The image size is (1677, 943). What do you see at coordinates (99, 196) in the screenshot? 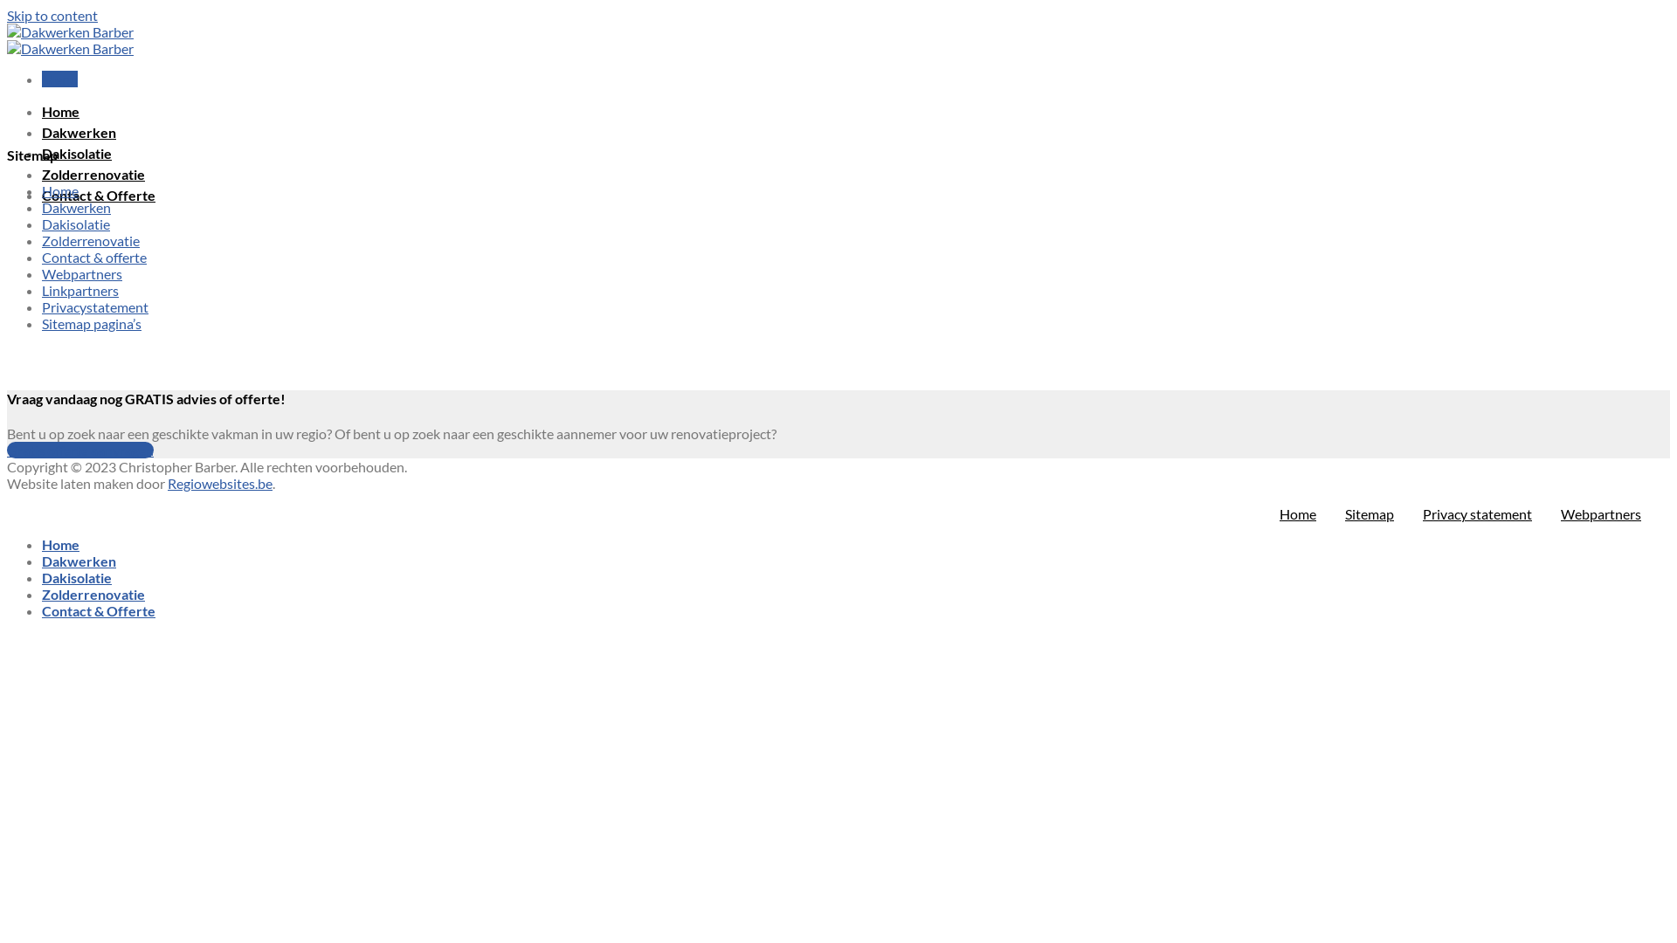
I see `Contact & Offerte` at bounding box center [99, 196].